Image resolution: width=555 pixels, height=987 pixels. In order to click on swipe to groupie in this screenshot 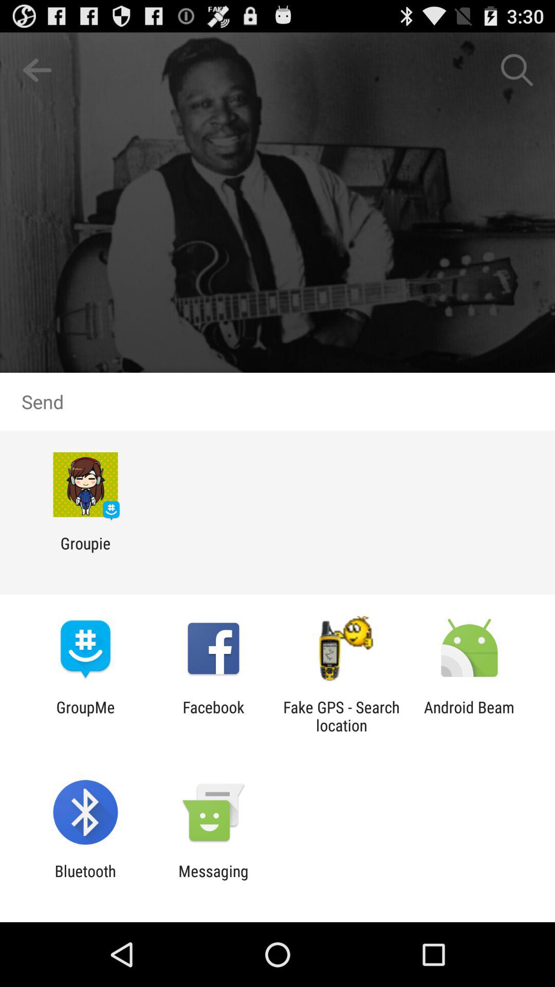, I will do `click(85, 552)`.